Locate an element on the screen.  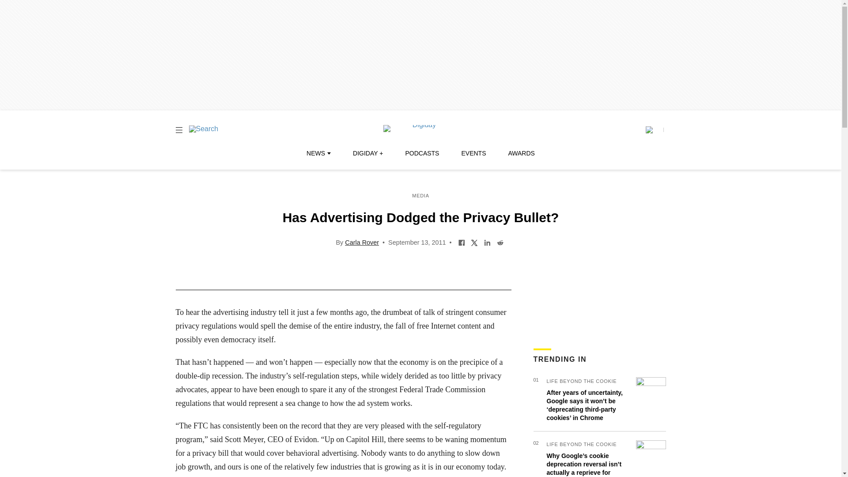
Share on LinkedIn is located at coordinates (487, 242).